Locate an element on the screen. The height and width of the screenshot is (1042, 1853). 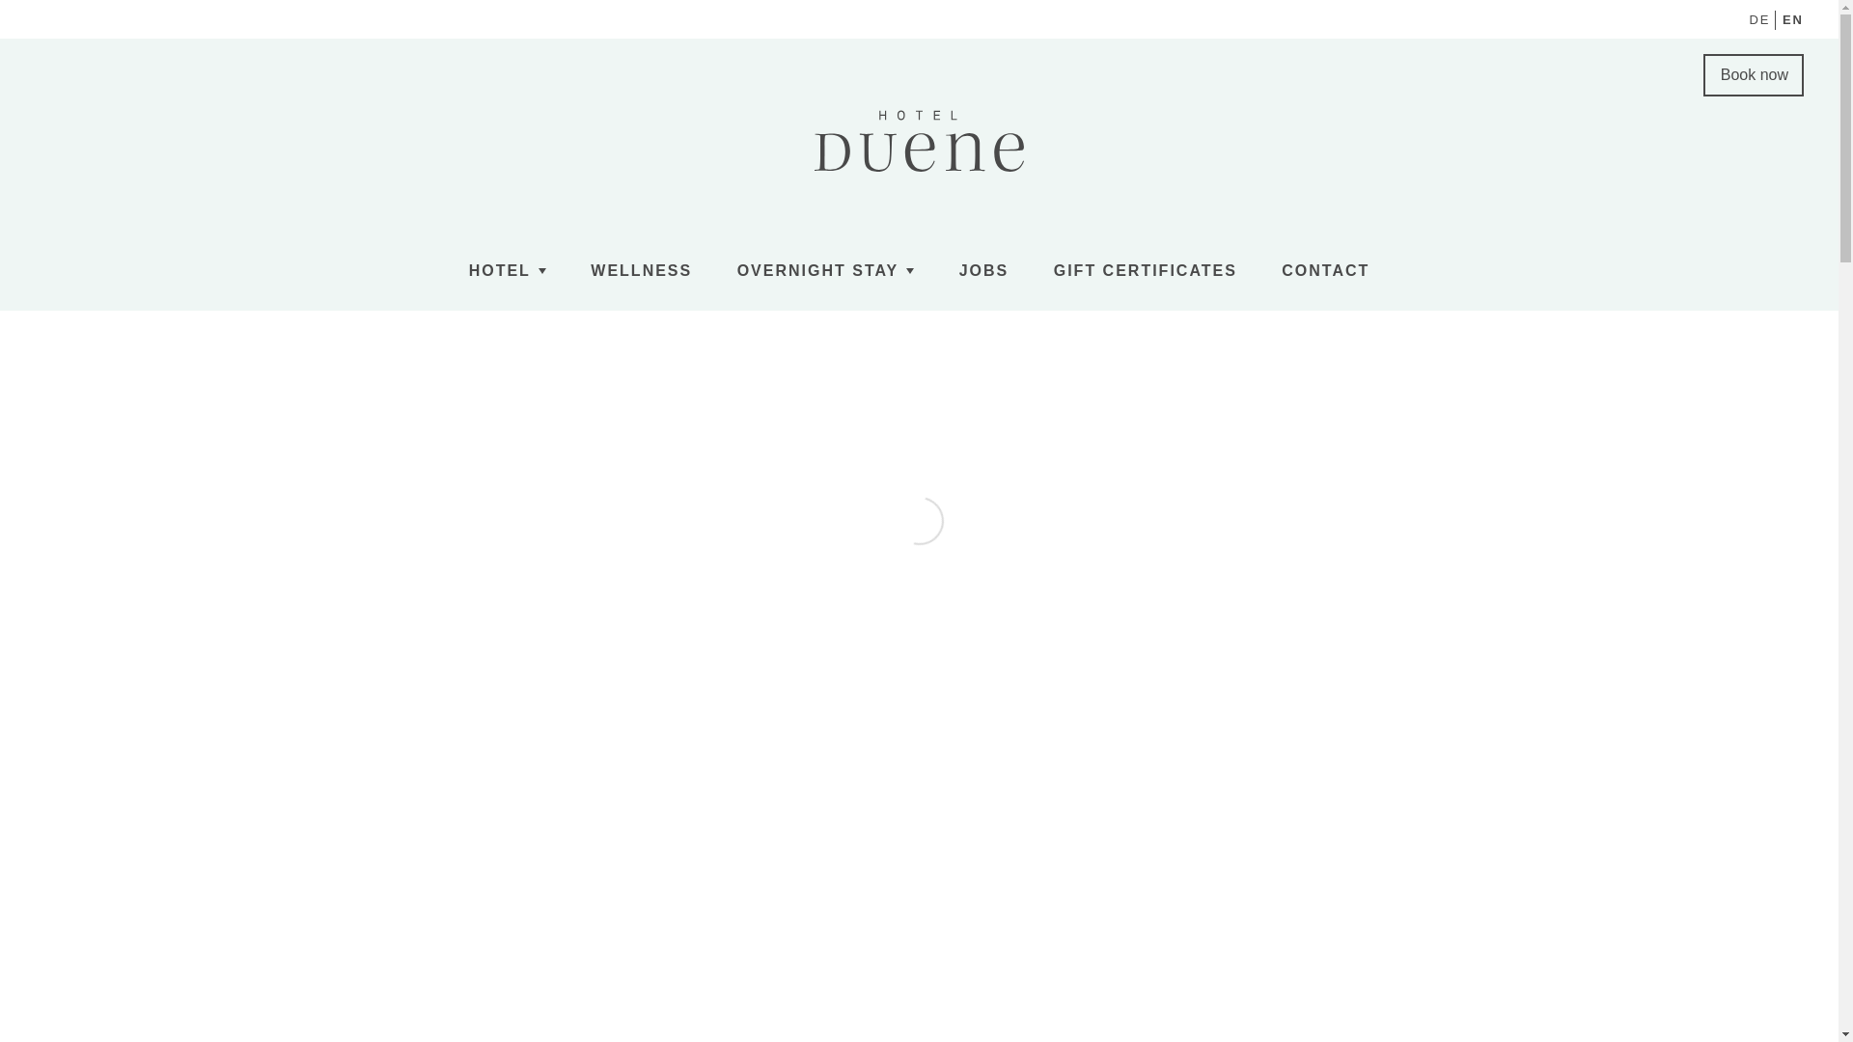
EN is located at coordinates (1793, 19).